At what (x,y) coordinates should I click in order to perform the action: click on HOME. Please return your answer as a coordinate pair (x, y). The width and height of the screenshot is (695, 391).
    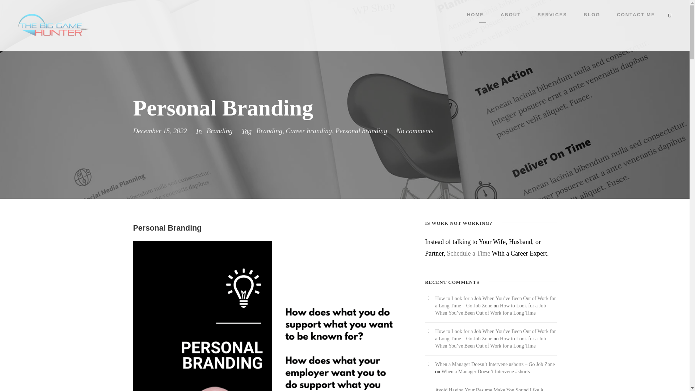
    Looking at the image, I should click on (475, 16).